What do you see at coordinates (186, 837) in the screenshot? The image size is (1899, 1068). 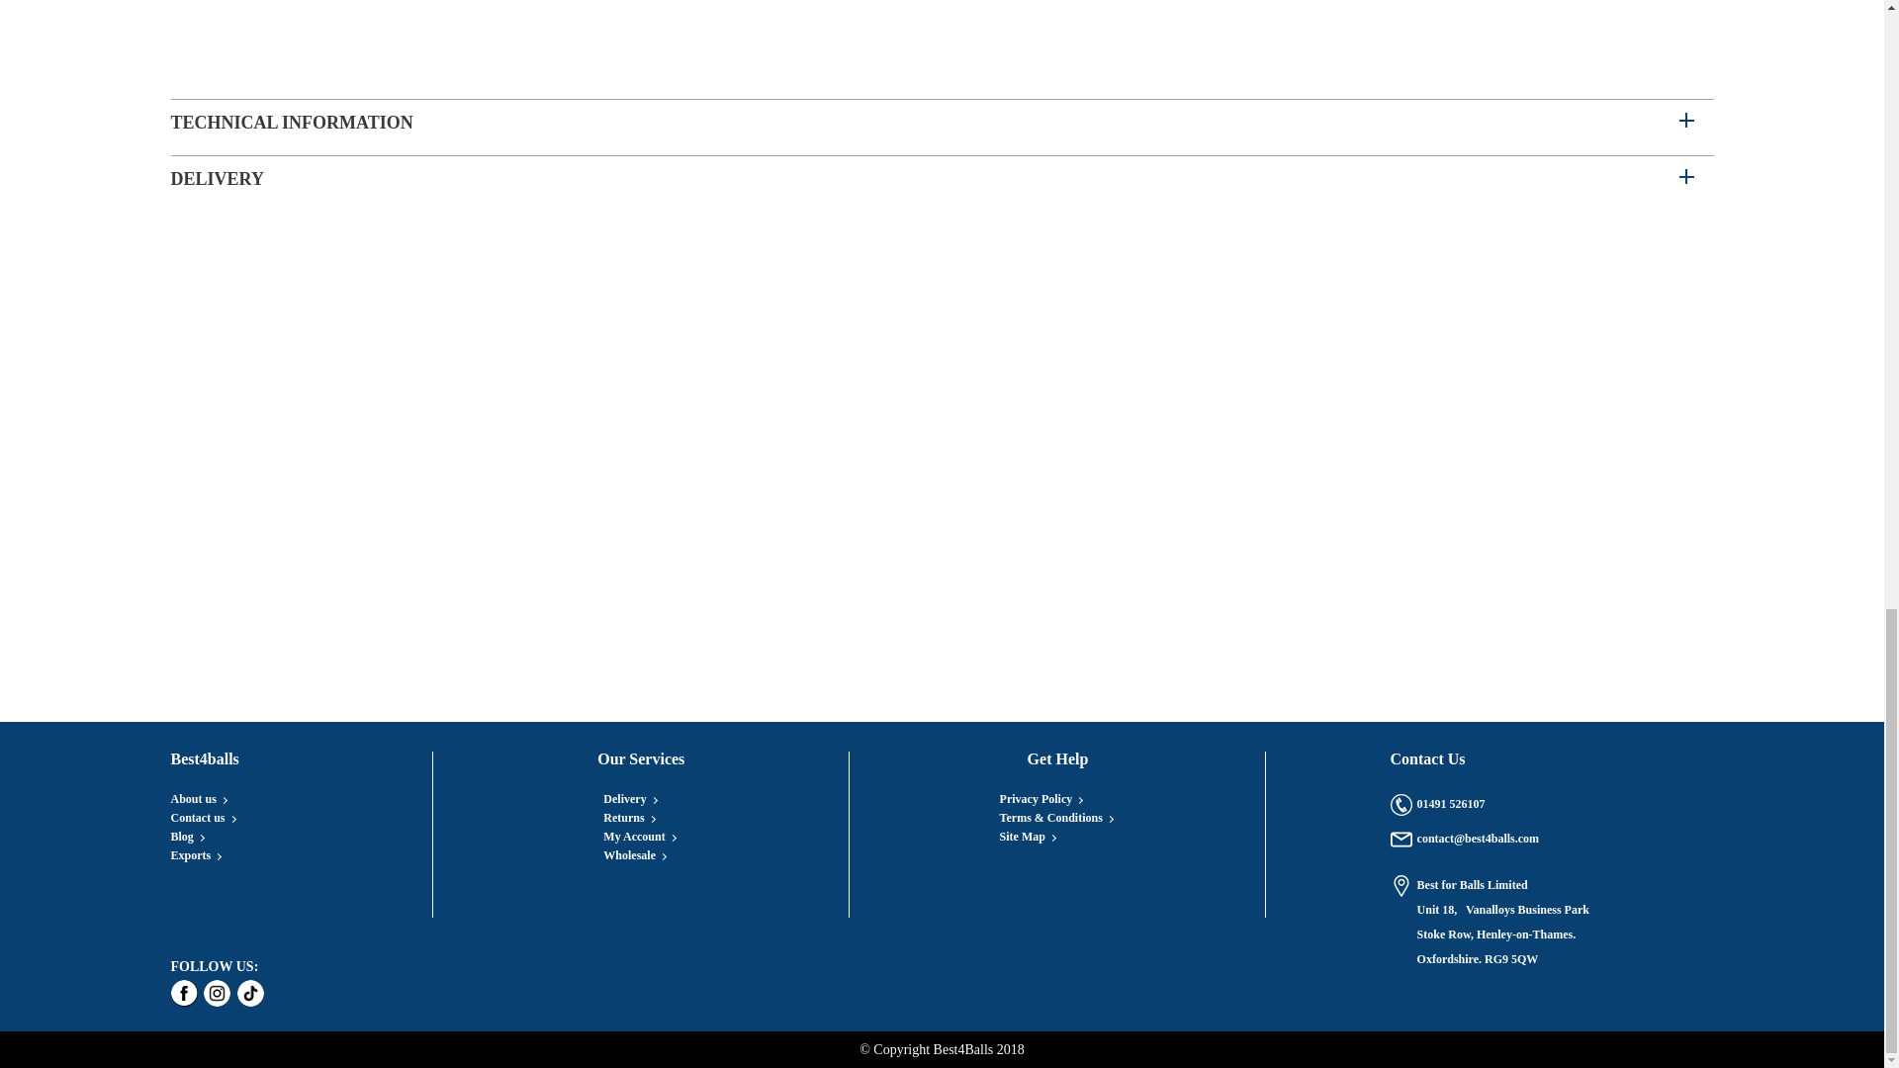 I see `Blog` at bounding box center [186, 837].